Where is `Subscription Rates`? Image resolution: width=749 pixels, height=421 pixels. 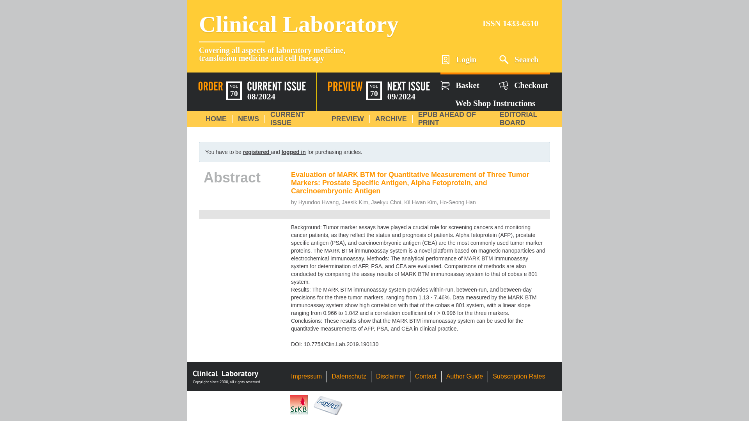
Subscription Rates is located at coordinates (519, 376).